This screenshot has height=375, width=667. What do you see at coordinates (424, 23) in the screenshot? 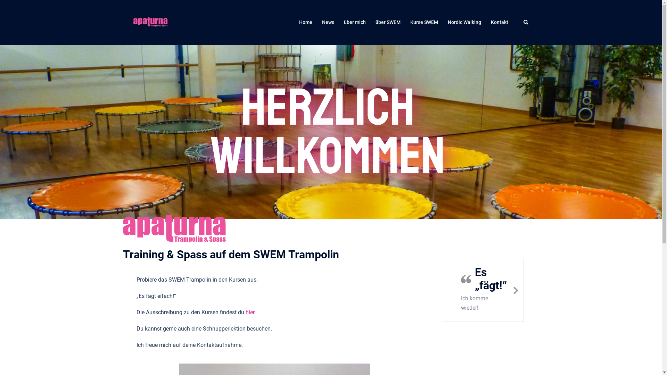
I see `Kurse SWEM` at bounding box center [424, 23].